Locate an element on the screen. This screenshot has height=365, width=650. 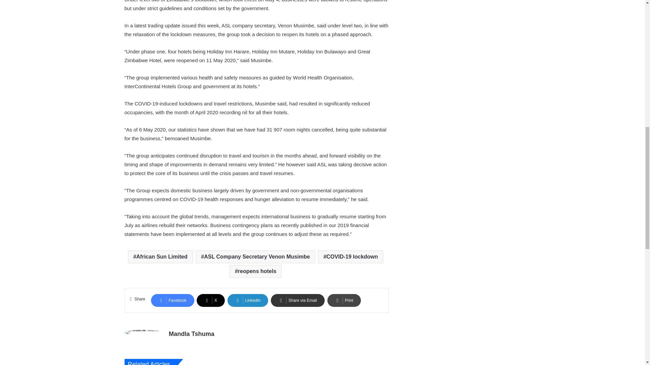
Print is located at coordinates (344, 300).